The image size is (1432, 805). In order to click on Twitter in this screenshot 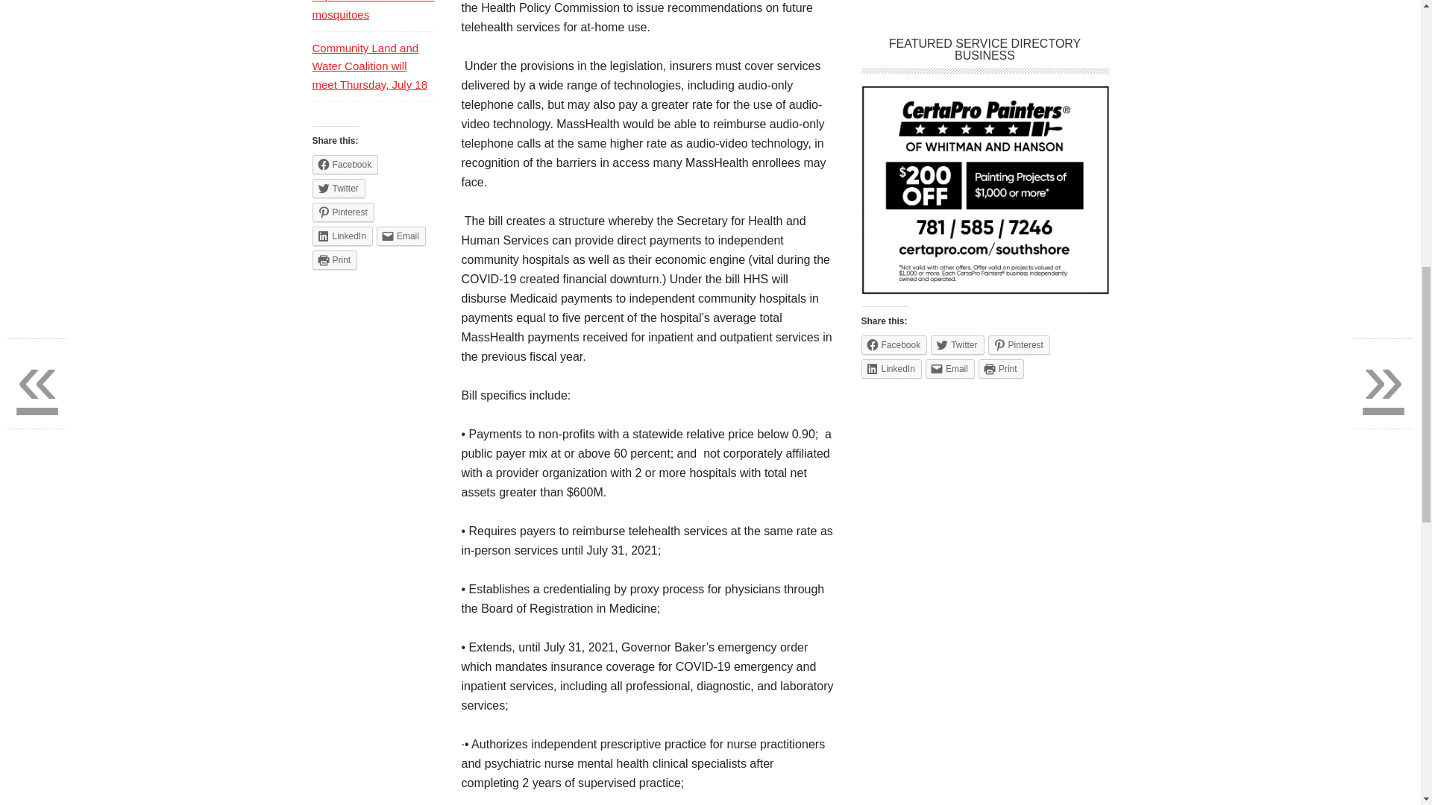, I will do `click(958, 345)`.